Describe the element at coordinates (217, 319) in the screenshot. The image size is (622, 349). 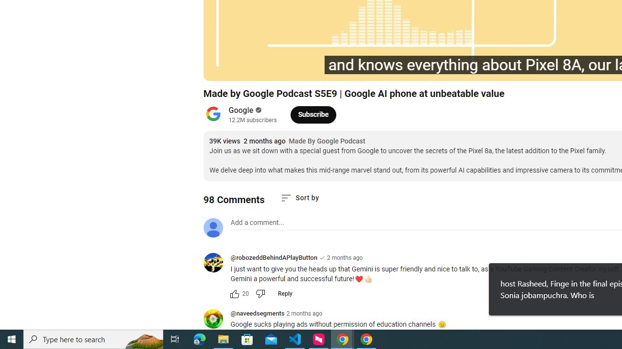
I see `@naveedsegments` at that location.